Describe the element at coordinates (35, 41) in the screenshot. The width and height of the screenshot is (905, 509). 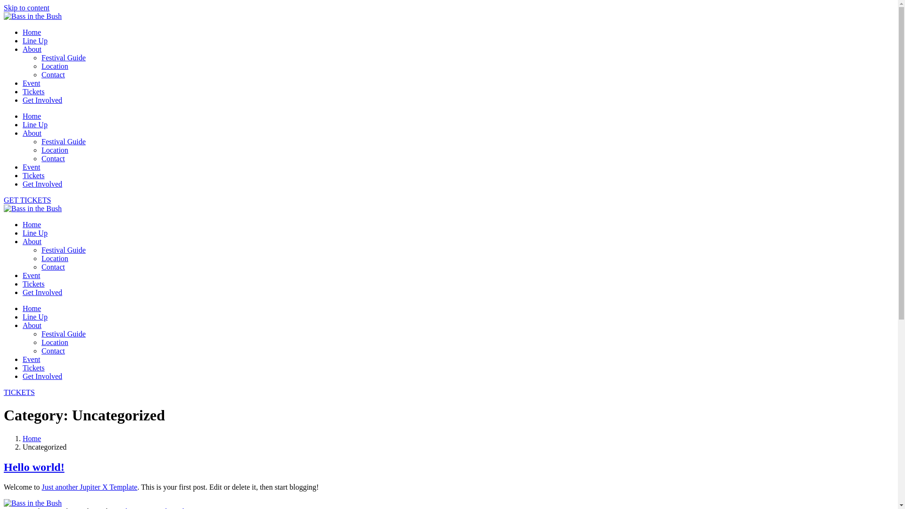
I see `Line Up` at that location.